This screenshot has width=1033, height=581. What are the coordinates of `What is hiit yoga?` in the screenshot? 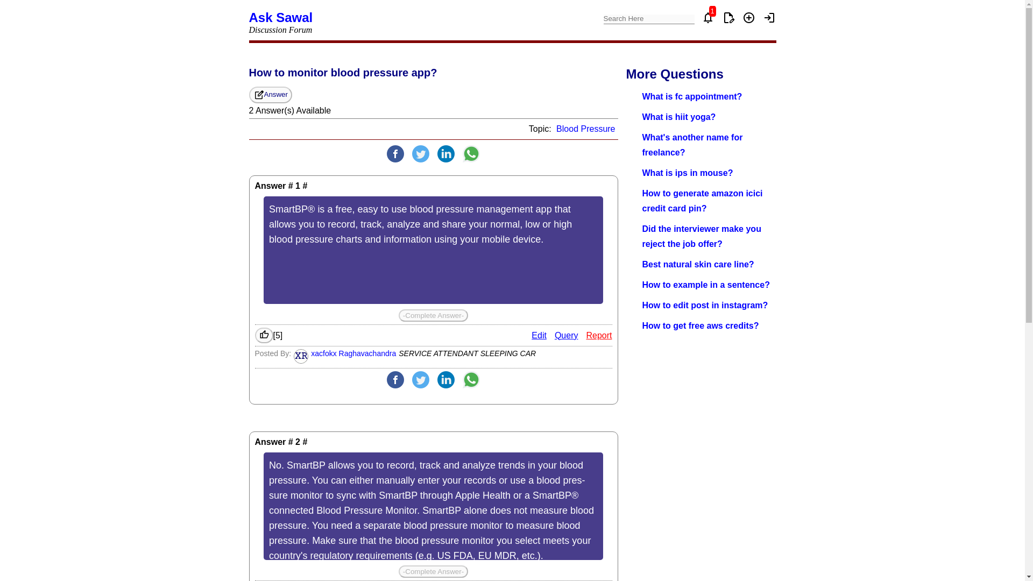 It's located at (679, 117).